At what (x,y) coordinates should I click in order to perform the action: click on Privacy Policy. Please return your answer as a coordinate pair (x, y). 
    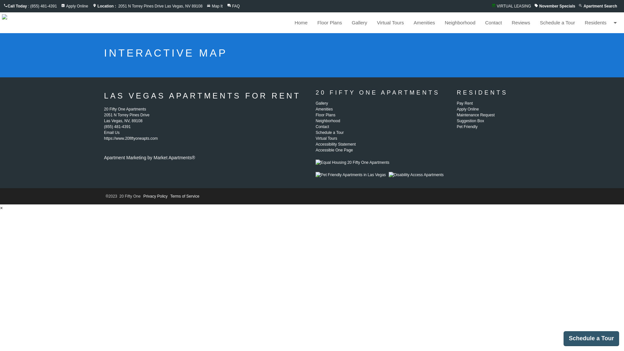
    Looking at the image, I should click on (155, 196).